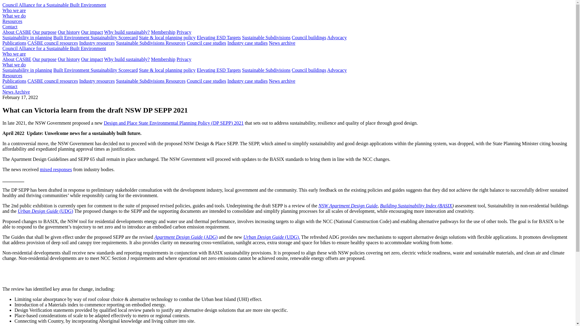  Describe the element at coordinates (46, 211) in the screenshot. I see `Urban Design Guide (UDG)` at that location.